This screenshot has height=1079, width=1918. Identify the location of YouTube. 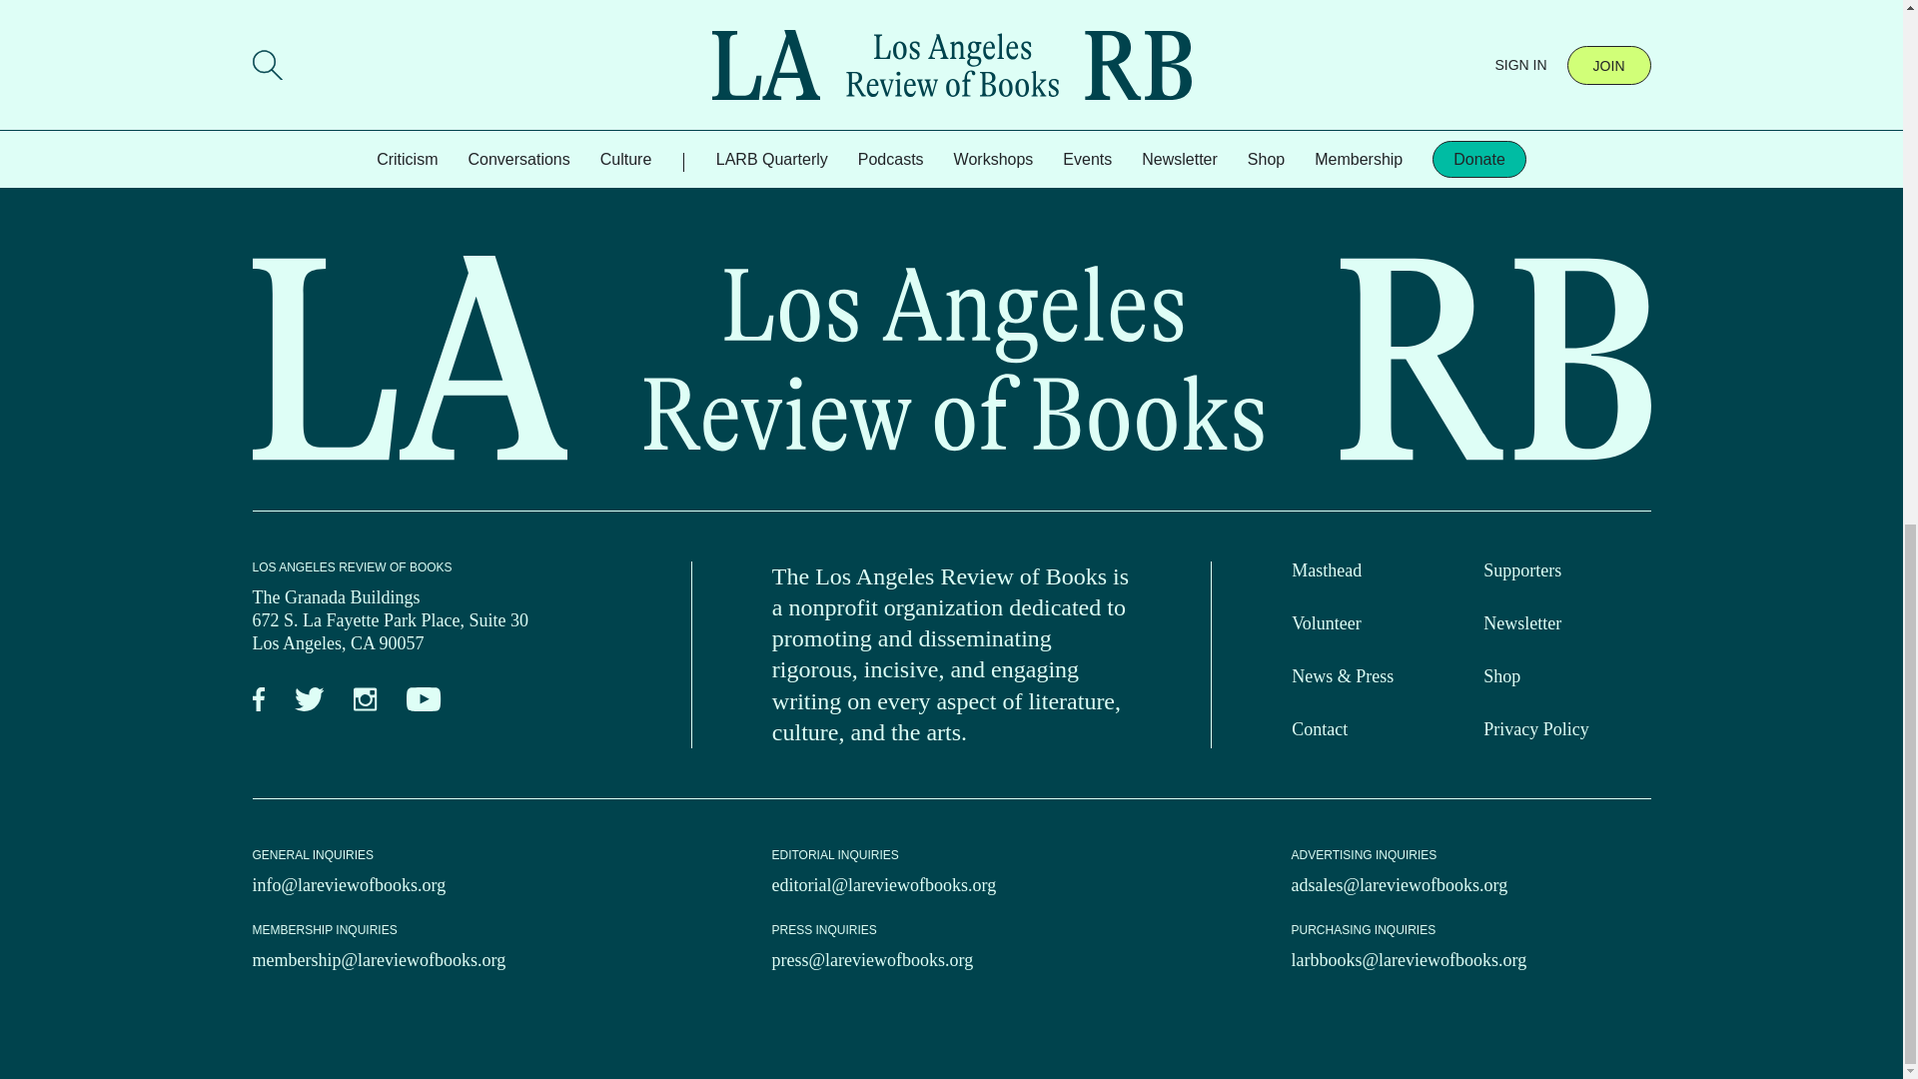
(424, 699).